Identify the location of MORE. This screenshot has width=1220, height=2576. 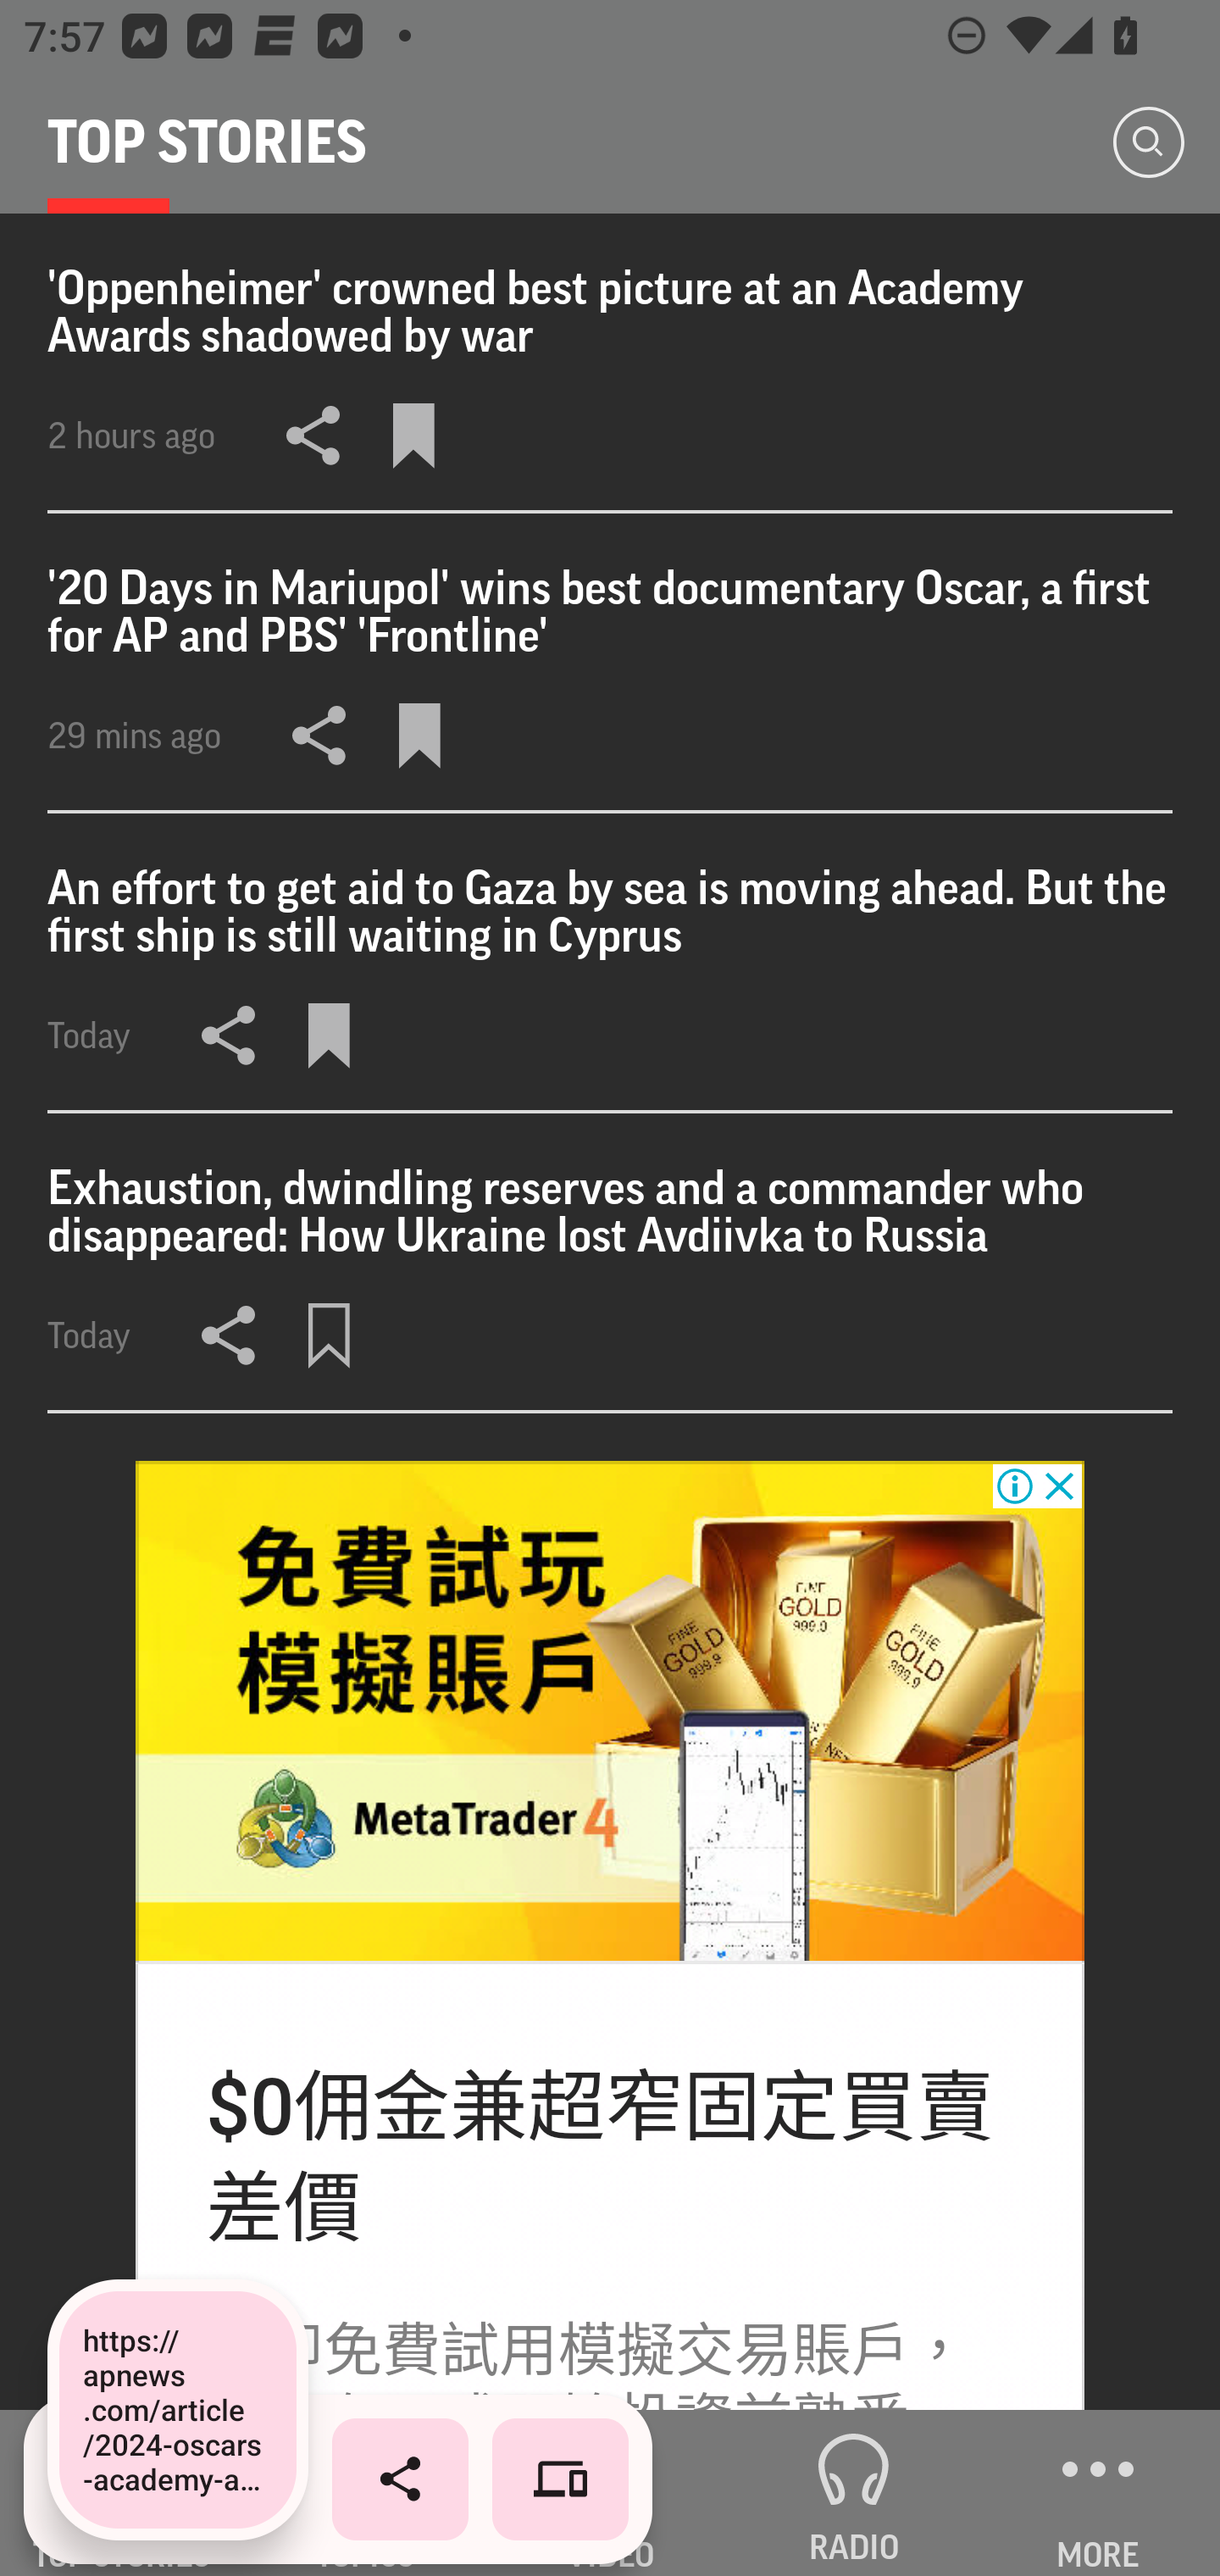
(1098, 2493).